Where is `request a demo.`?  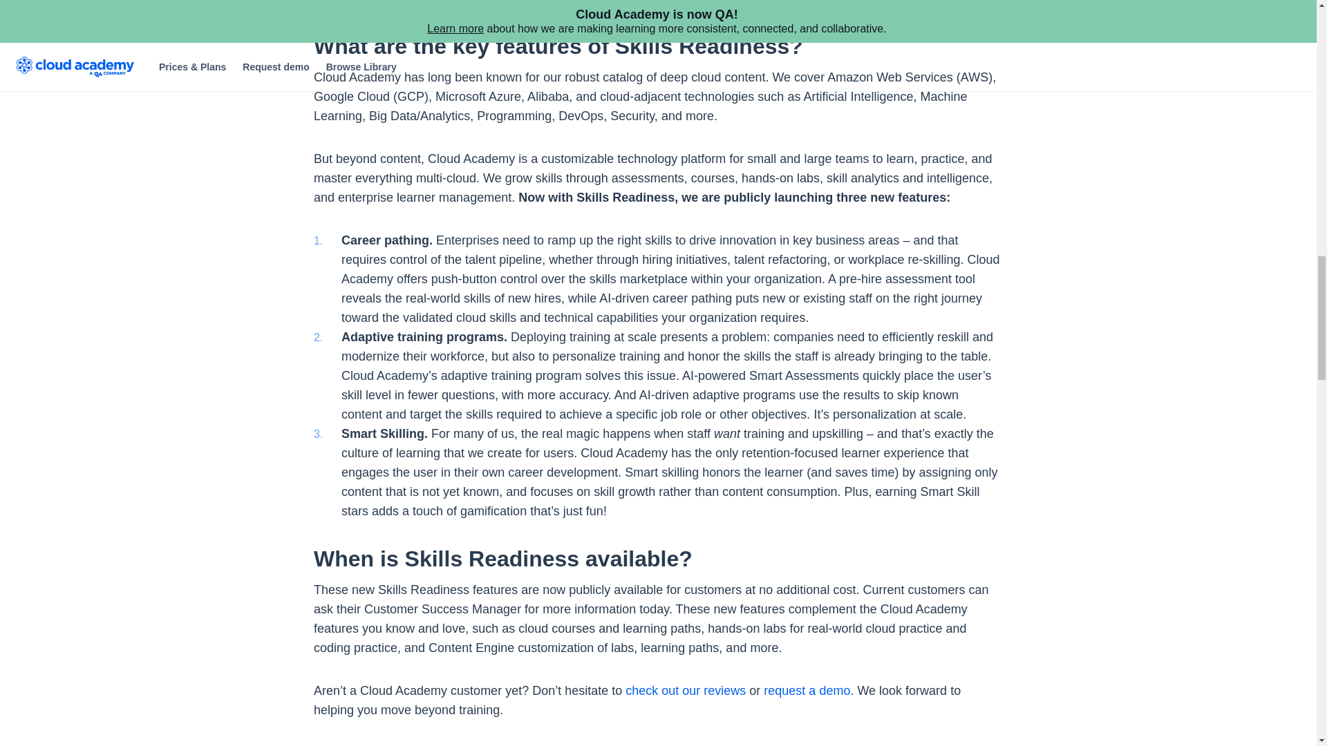
request a demo. is located at coordinates (809, 691).